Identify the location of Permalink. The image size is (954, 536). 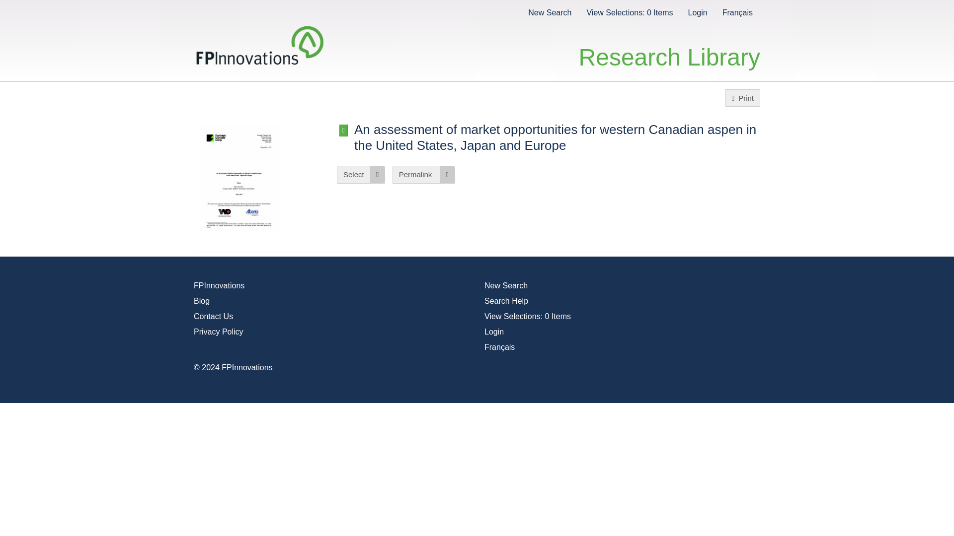
(423, 174).